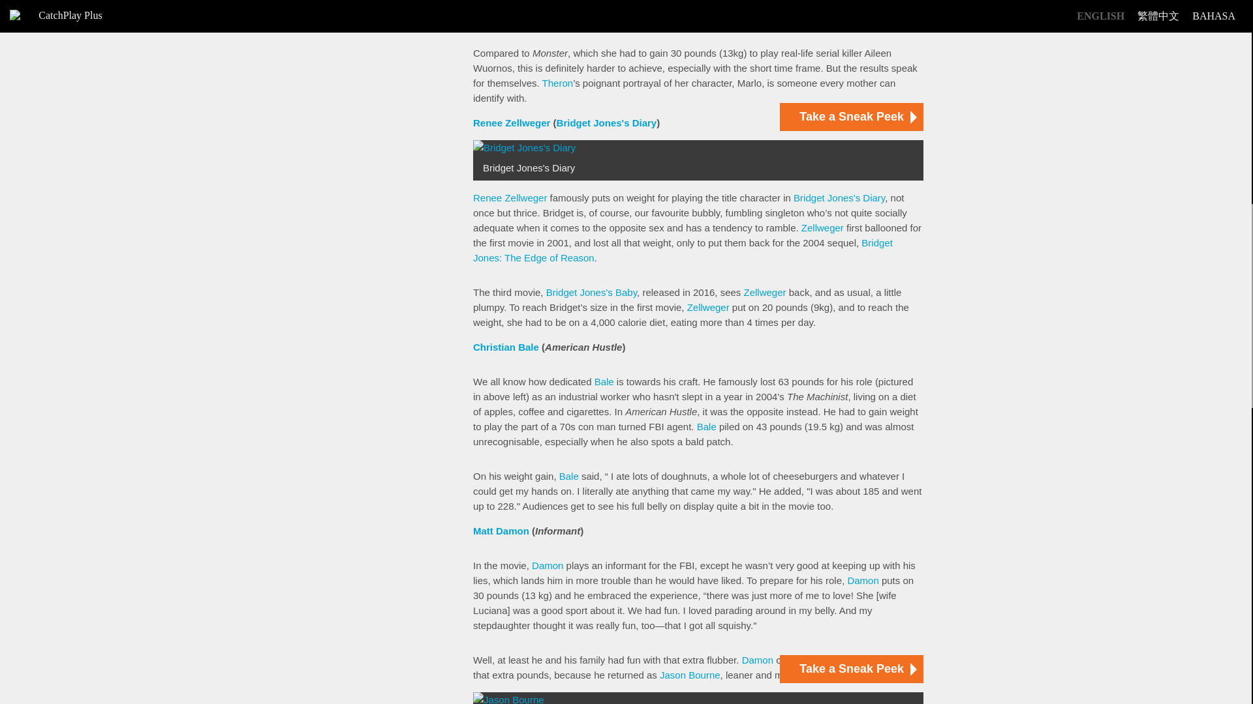  What do you see at coordinates (512, 123) in the screenshot?
I see `Renee Zellweger` at bounding box center [512, 123].